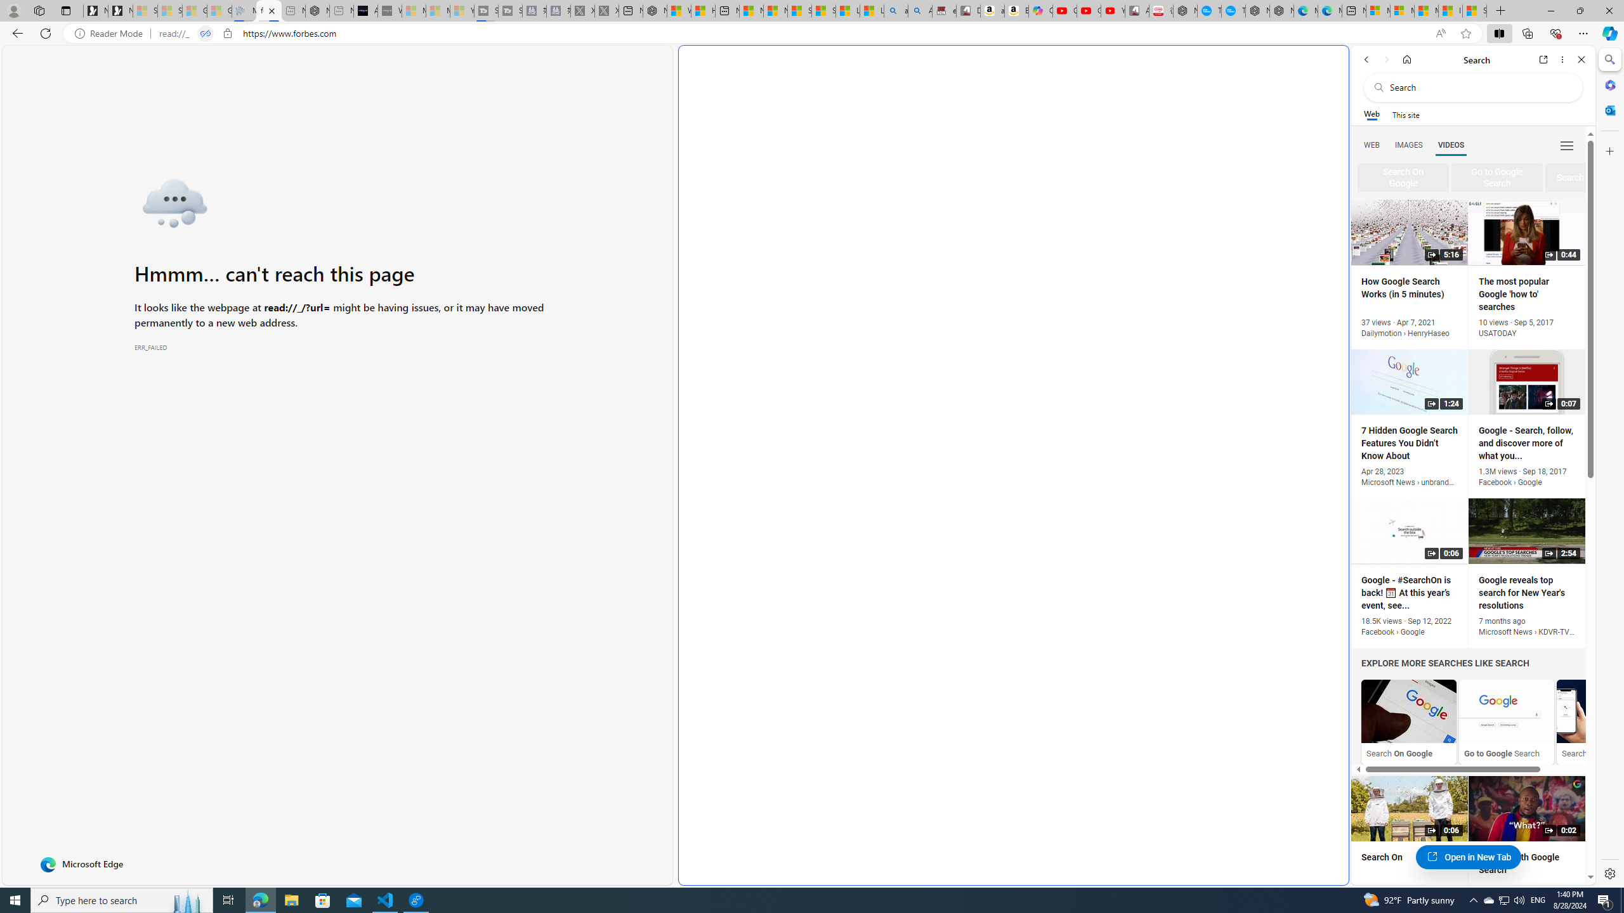  I want to click on IMAGES, so click(1408, 145).